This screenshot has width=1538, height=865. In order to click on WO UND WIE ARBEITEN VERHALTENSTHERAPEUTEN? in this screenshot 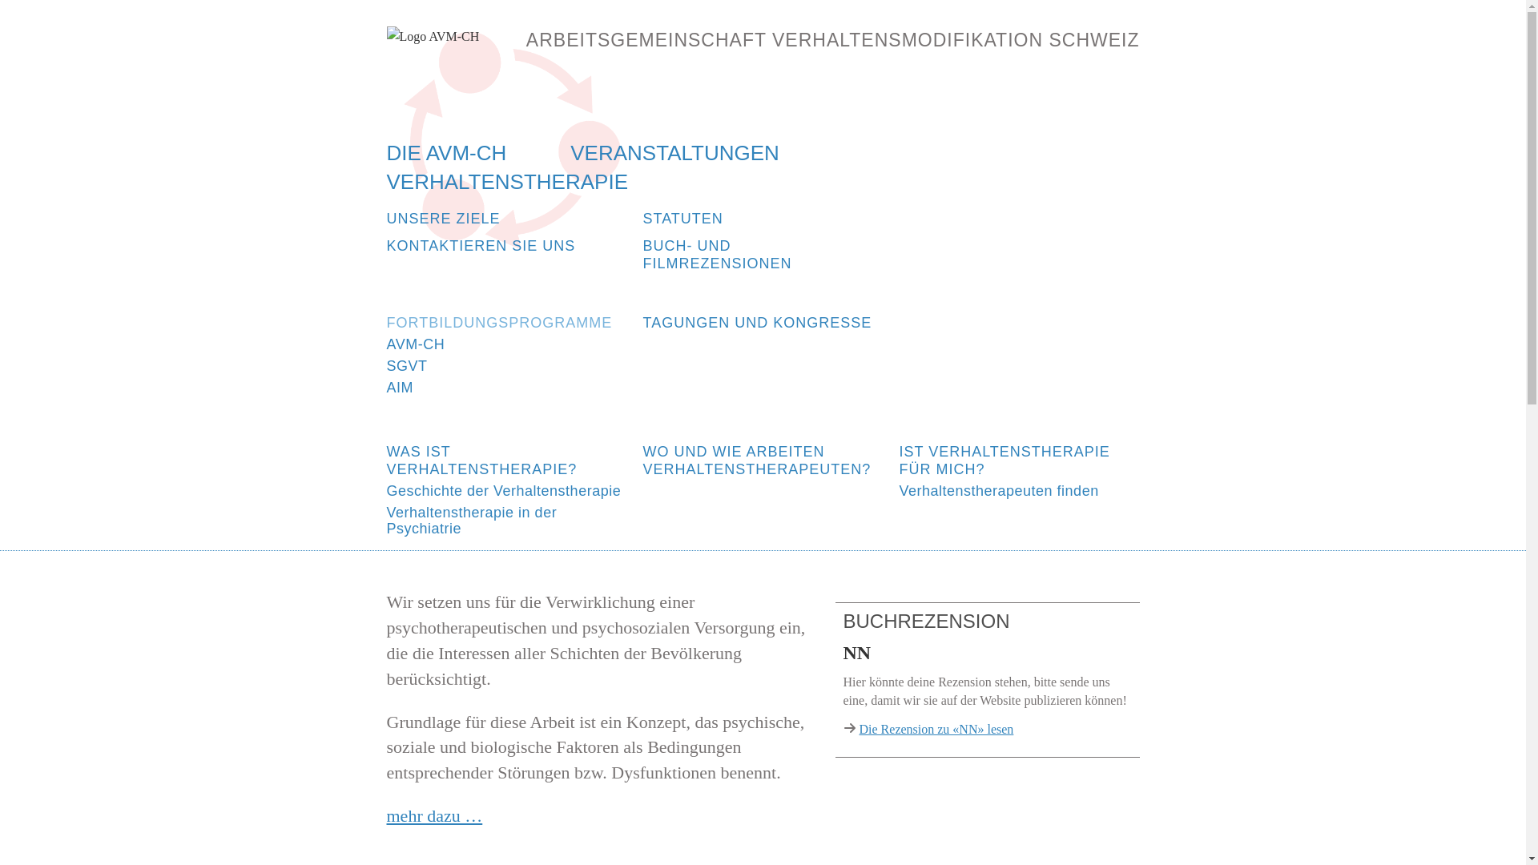, I will do `click(763, 461)`.